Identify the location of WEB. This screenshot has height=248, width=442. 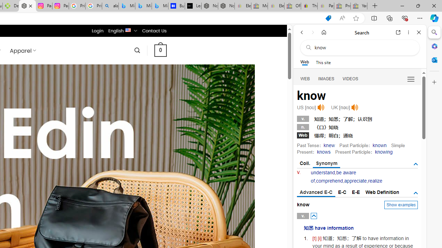
(305, 79).